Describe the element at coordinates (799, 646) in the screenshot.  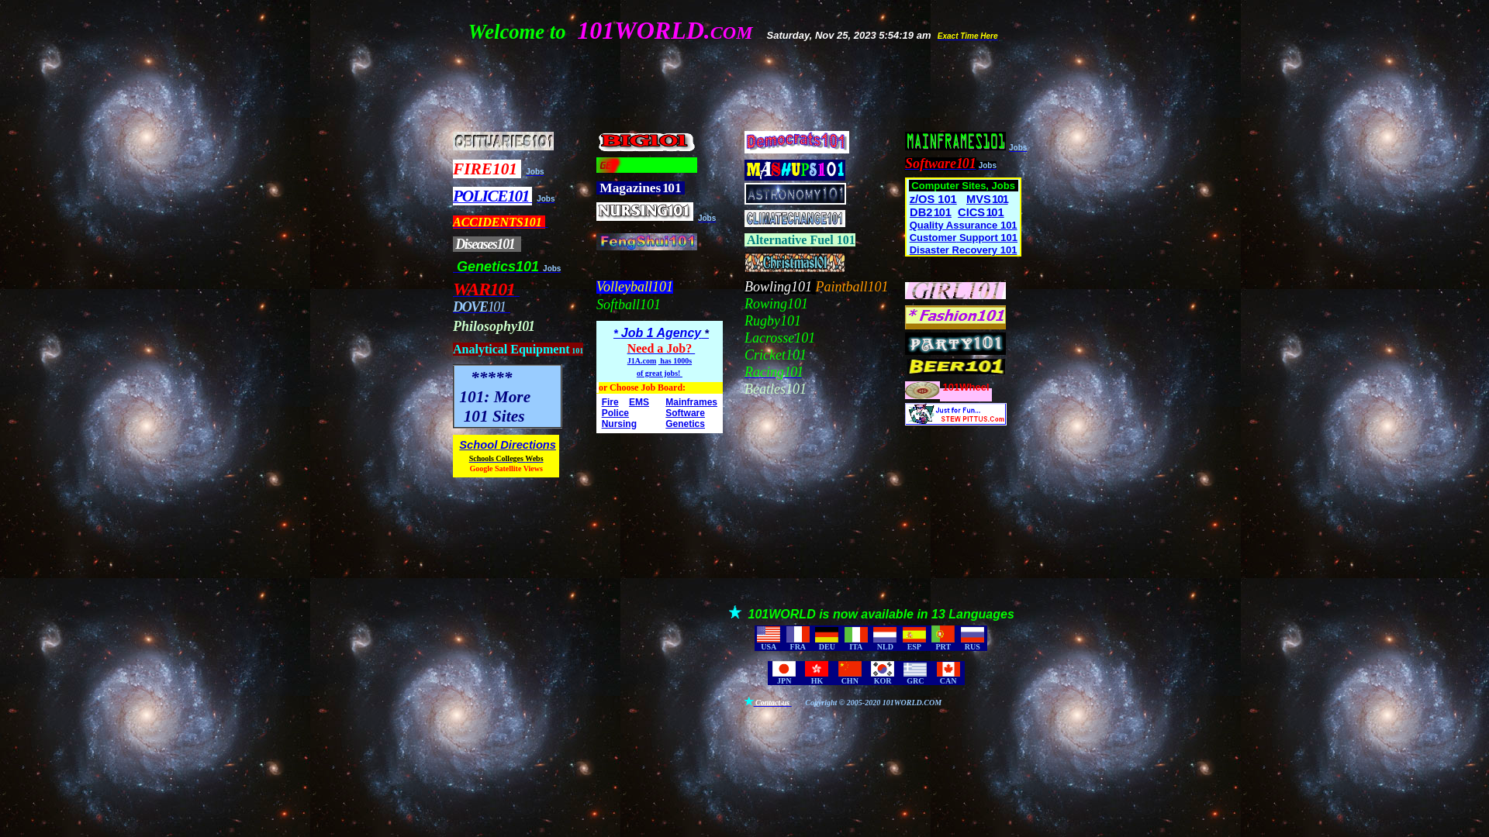
I see `FRA` at that location.